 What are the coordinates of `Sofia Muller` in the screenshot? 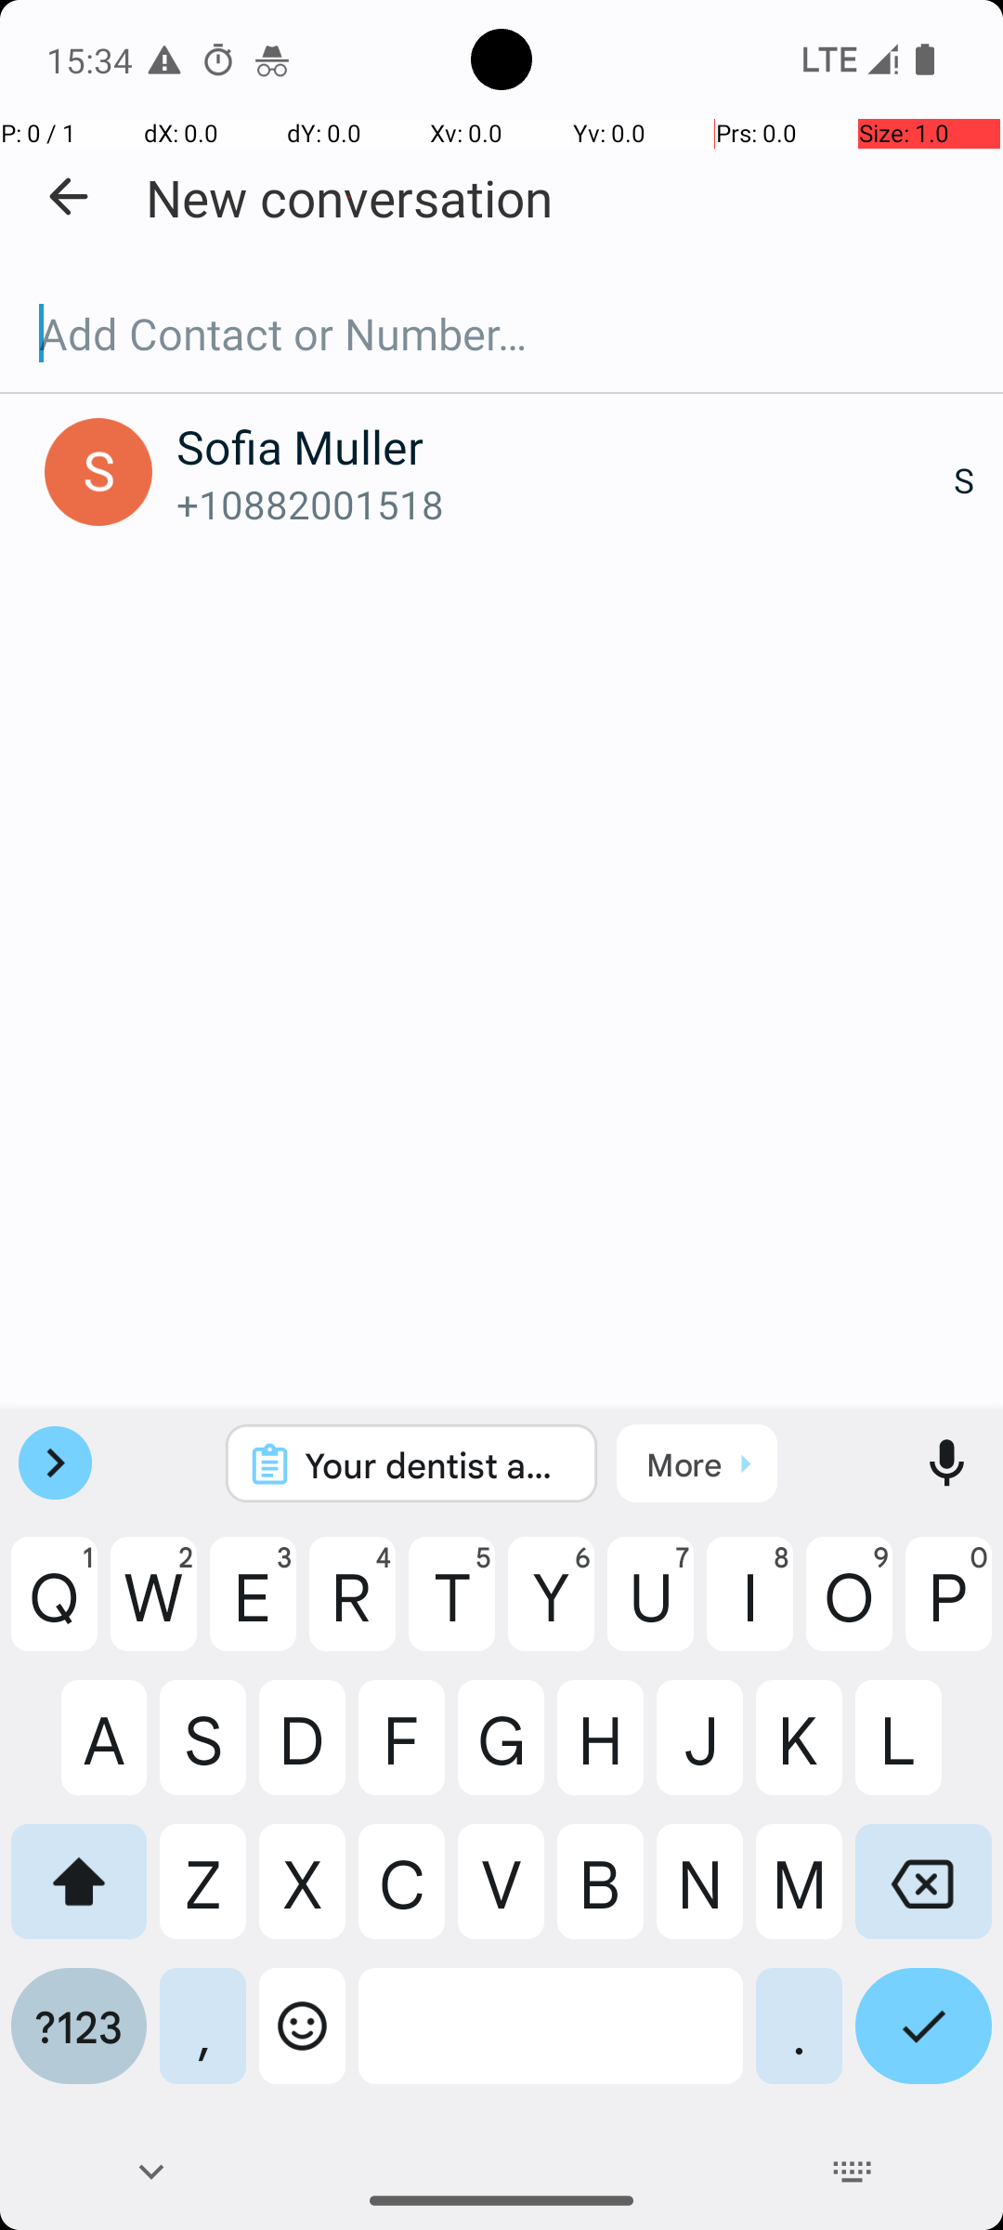 It's located at (565, 446).